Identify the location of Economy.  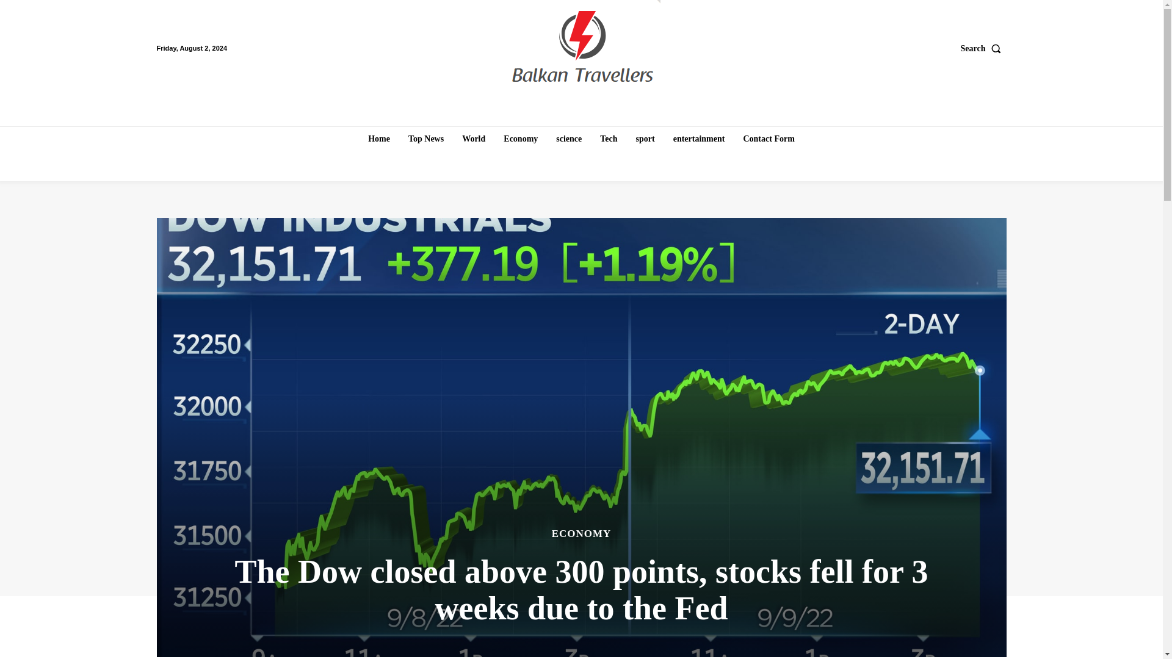
(520, 139).